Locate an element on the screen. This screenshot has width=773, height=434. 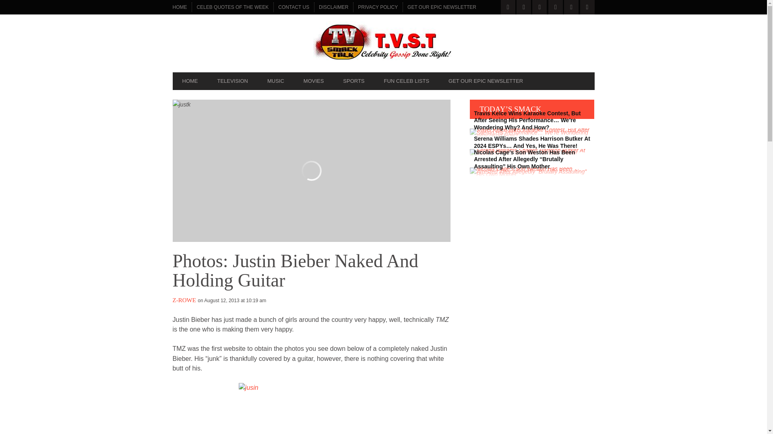
DISCLAIMER is located at coordinates (333, 7).